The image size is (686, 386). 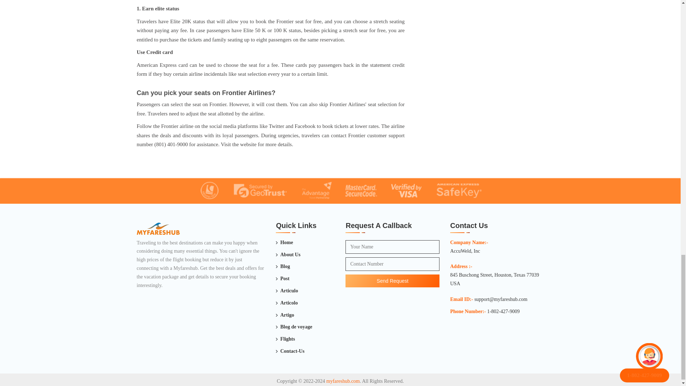 What do you see at coordinates (392, 281) in the screenshot?
I see `Send Request` at bounding box center [392, 281].